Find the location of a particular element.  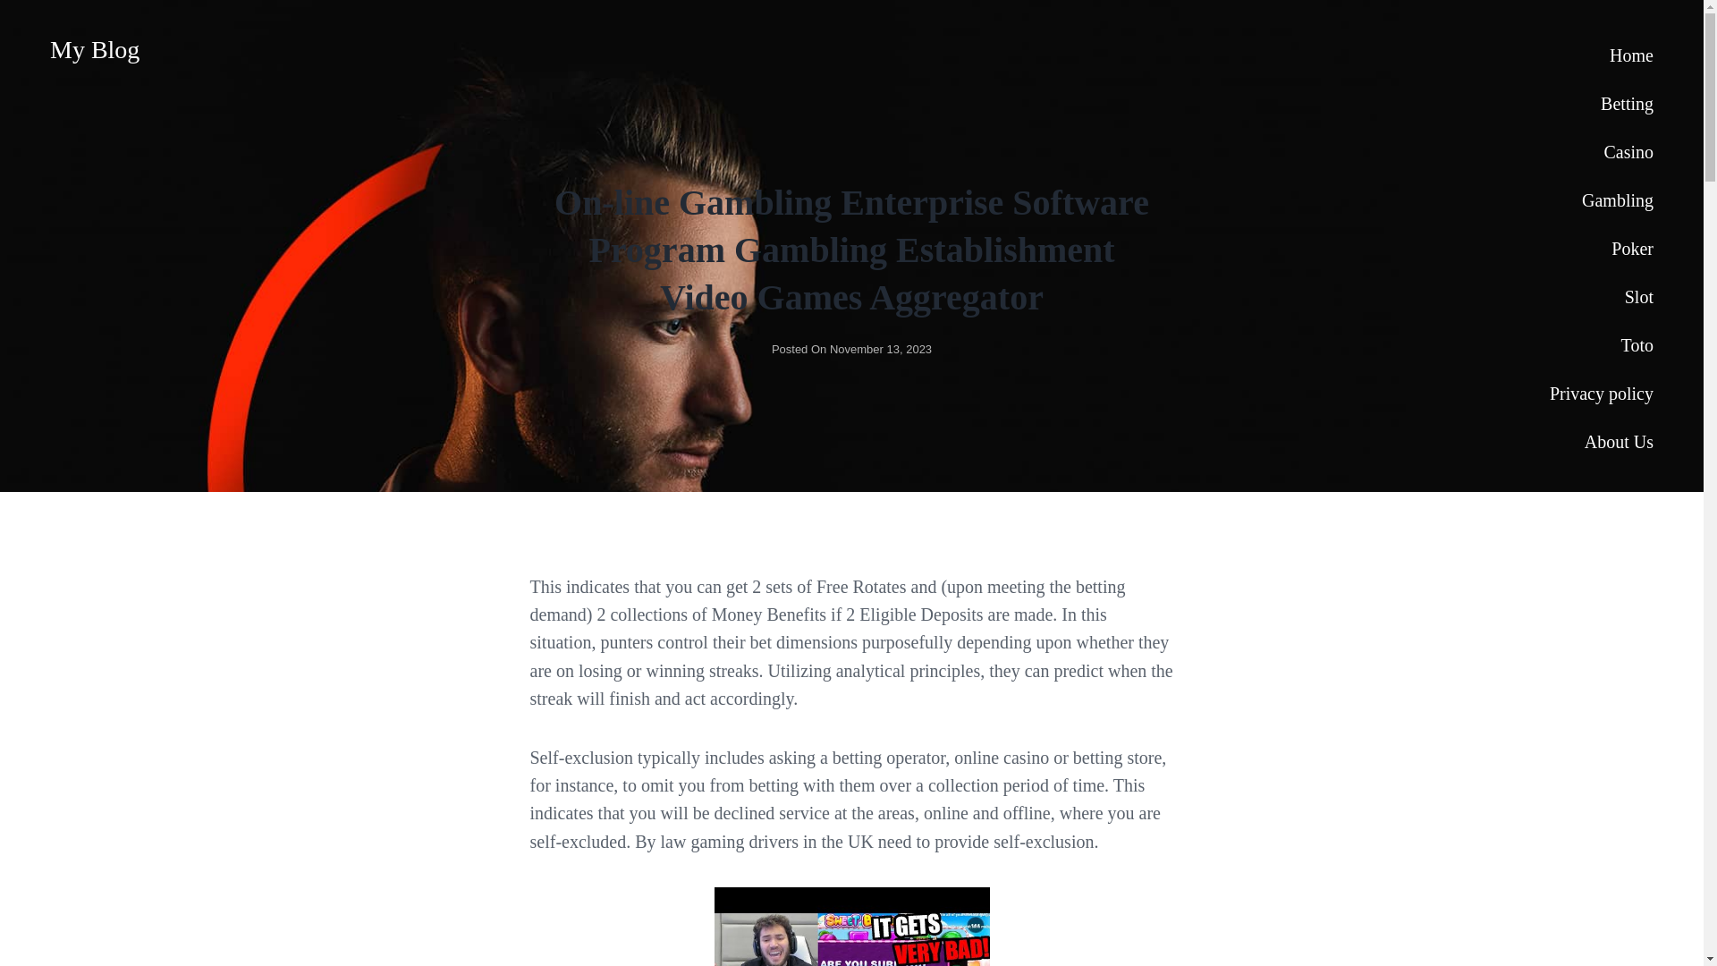

Home is located at coordinates (1601, 55).